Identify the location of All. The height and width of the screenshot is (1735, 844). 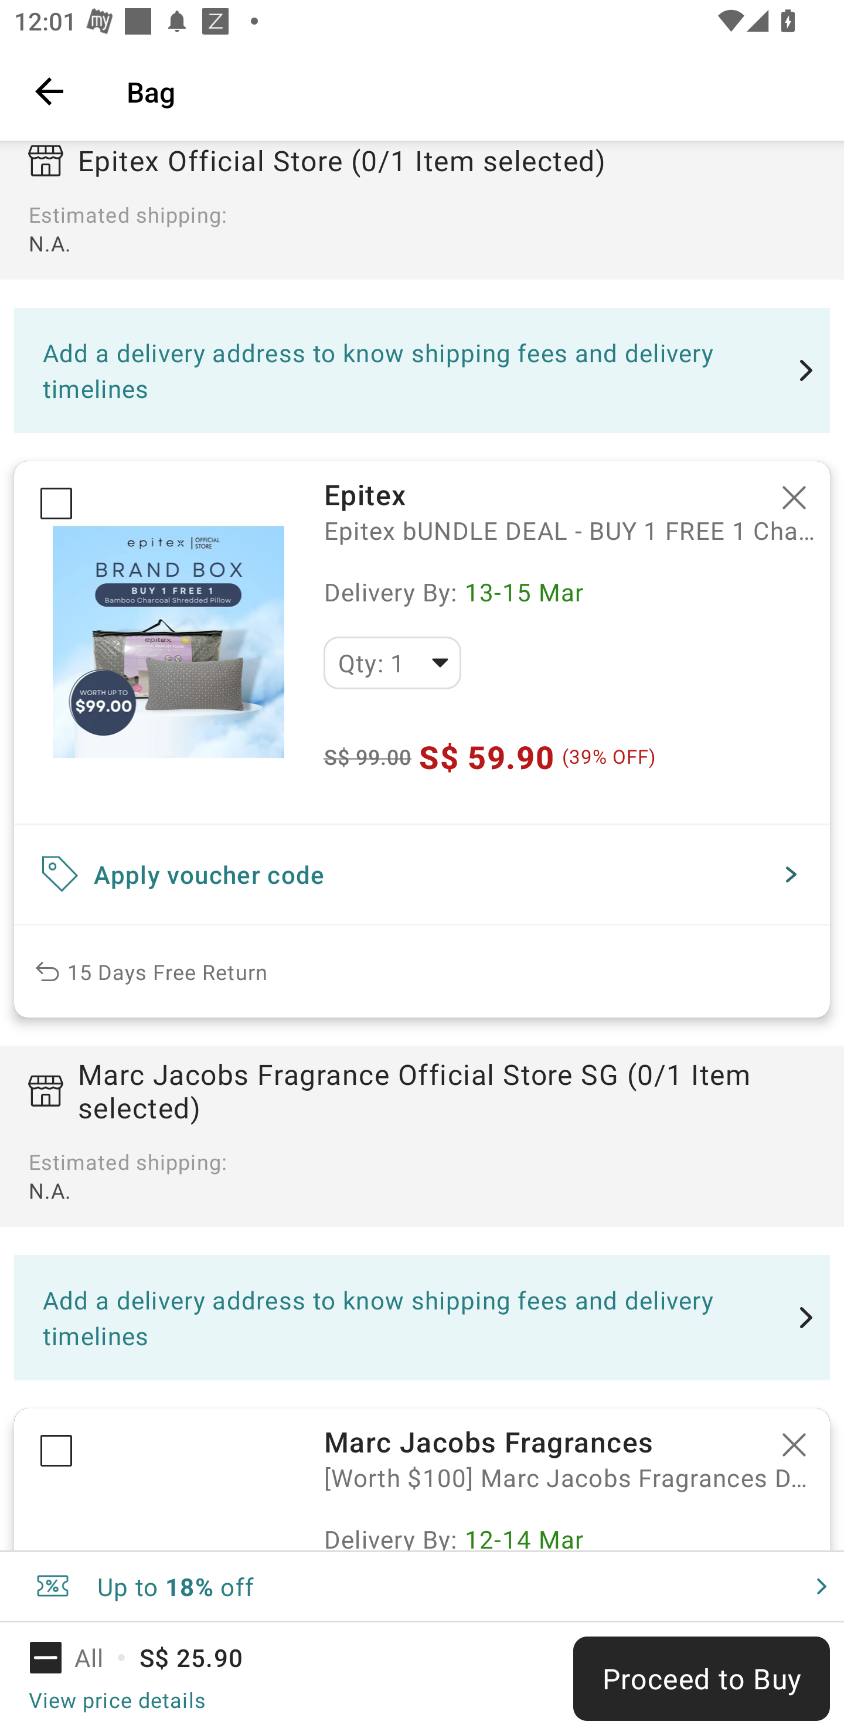
(80, 1658).